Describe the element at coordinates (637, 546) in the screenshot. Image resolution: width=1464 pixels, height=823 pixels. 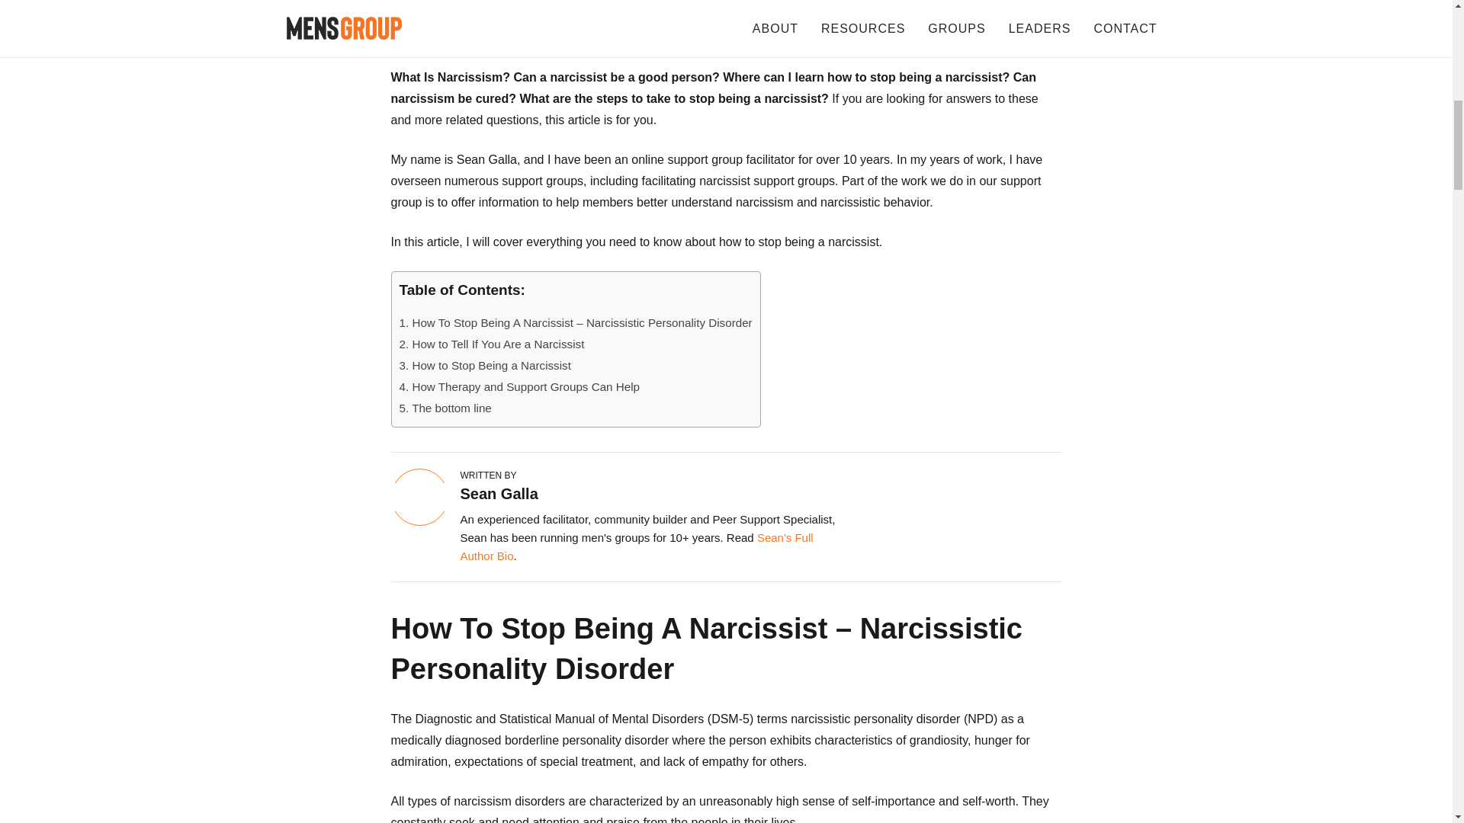
I see `Sean's Full Author Bio` at that location.